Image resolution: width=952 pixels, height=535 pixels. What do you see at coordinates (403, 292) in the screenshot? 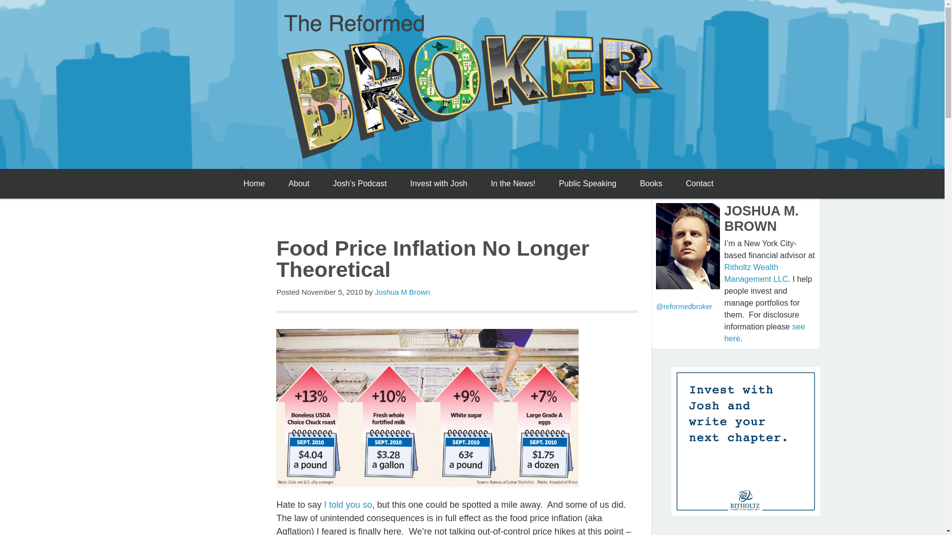
I see `Joshua M Brown` at bounding box center [403, 292].